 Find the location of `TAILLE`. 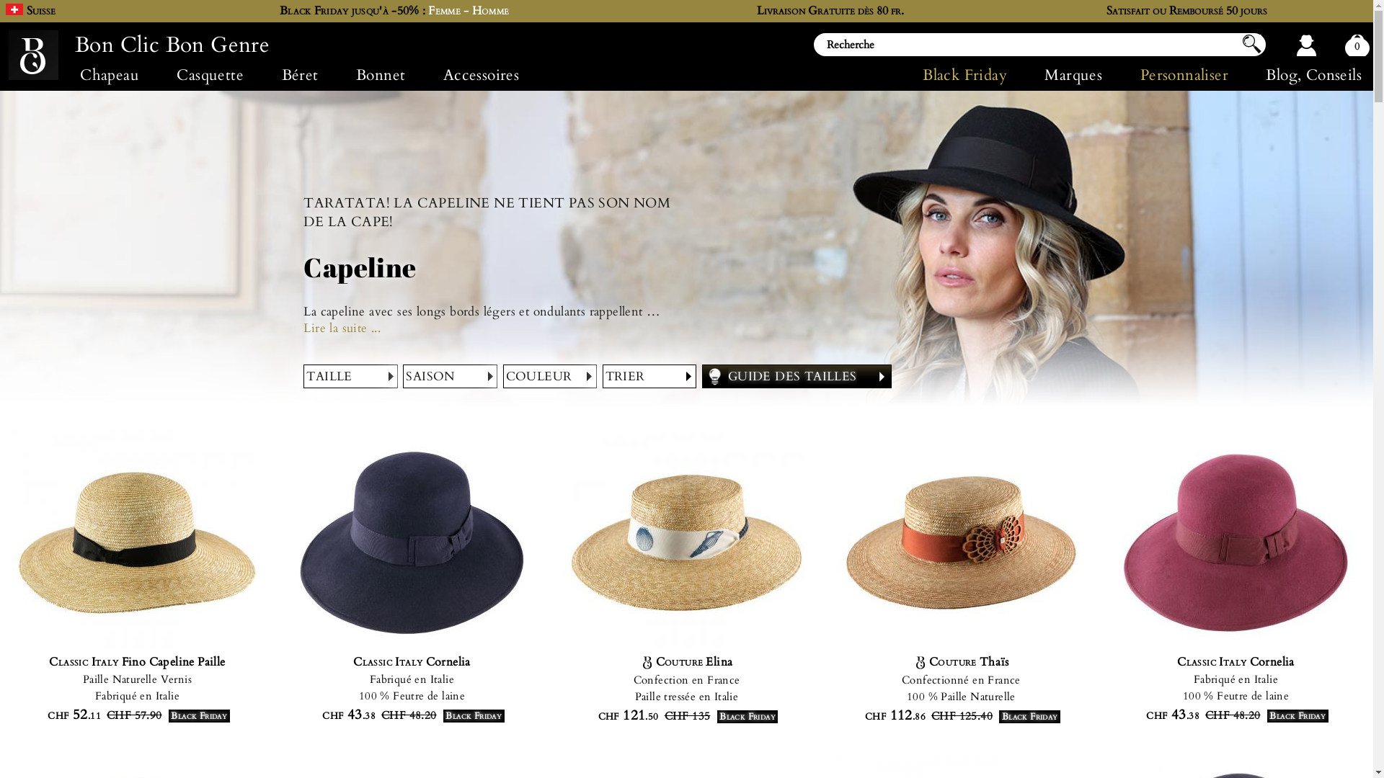

TAILLE is located at coordinates (350, 376).